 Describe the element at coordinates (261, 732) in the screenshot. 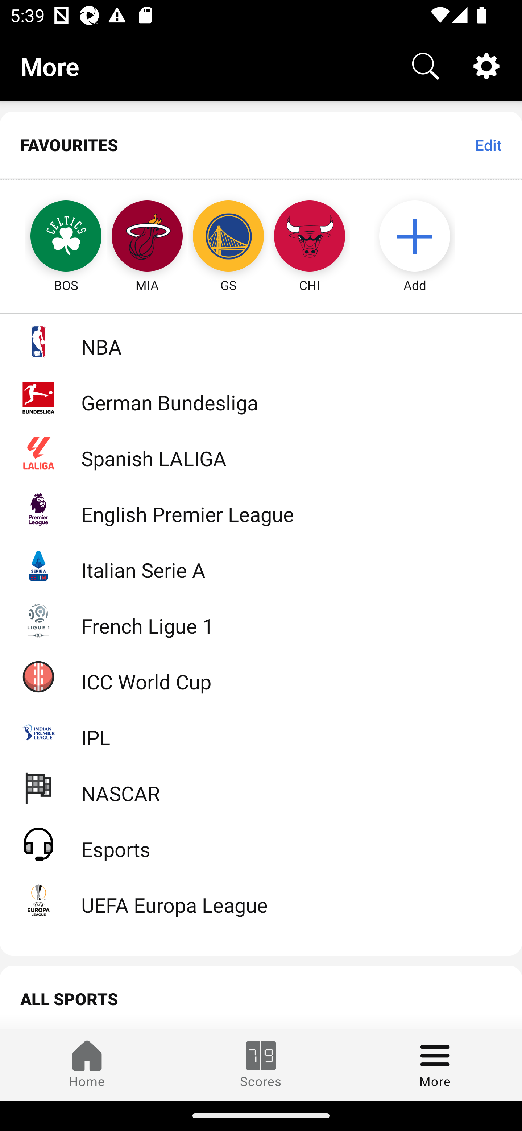

I see `IPL` at that location.